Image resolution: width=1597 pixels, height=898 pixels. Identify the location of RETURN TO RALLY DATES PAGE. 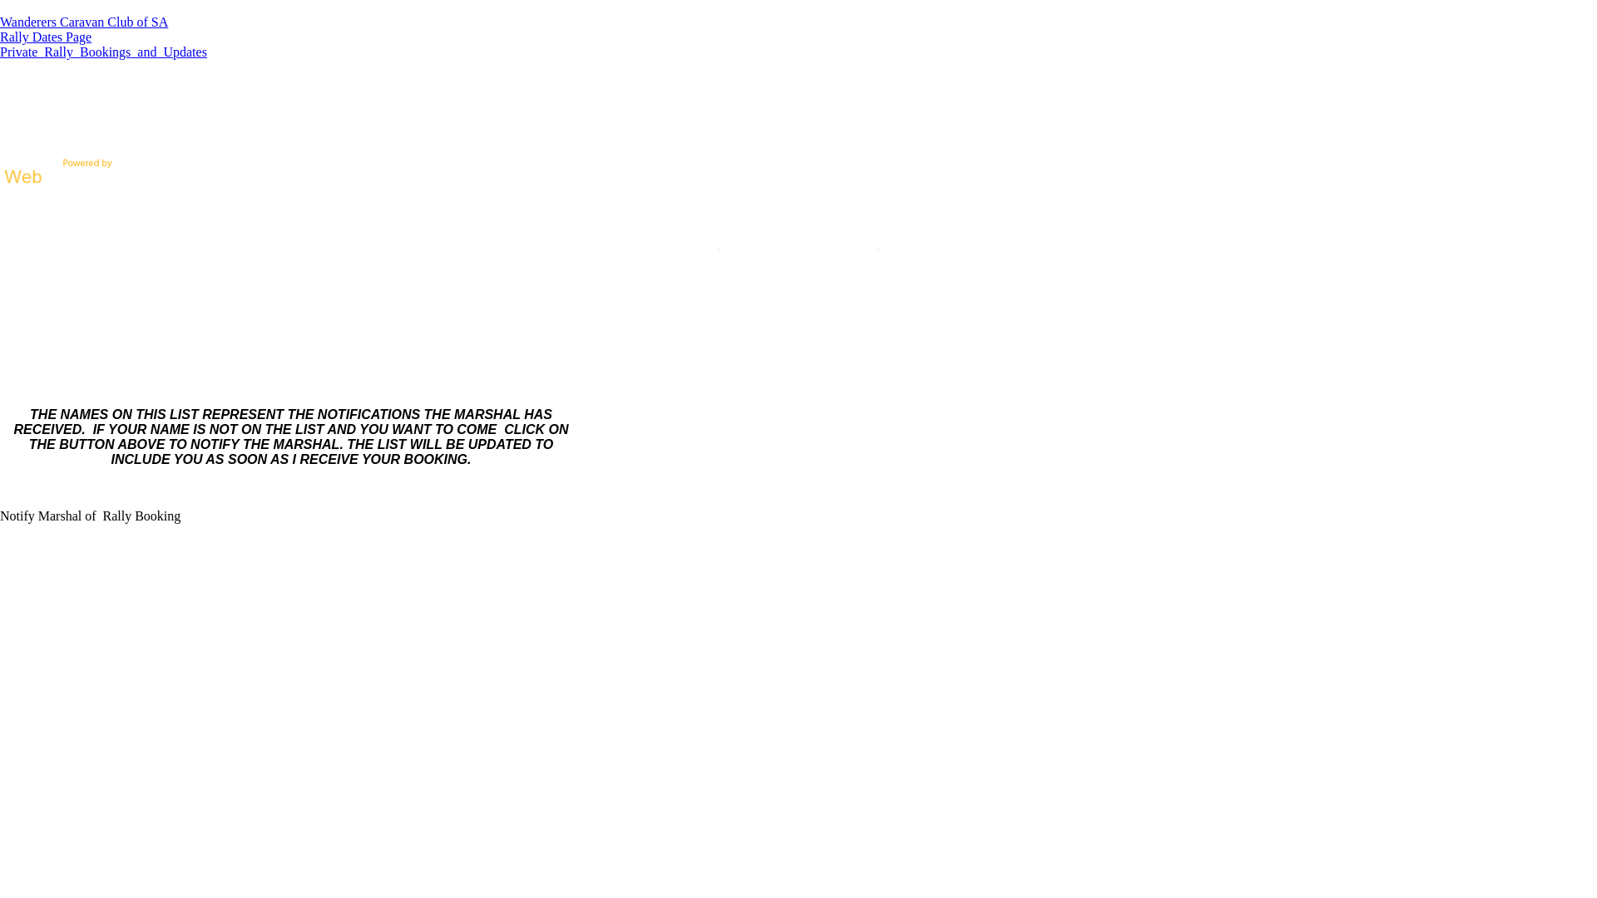
(798, 244).